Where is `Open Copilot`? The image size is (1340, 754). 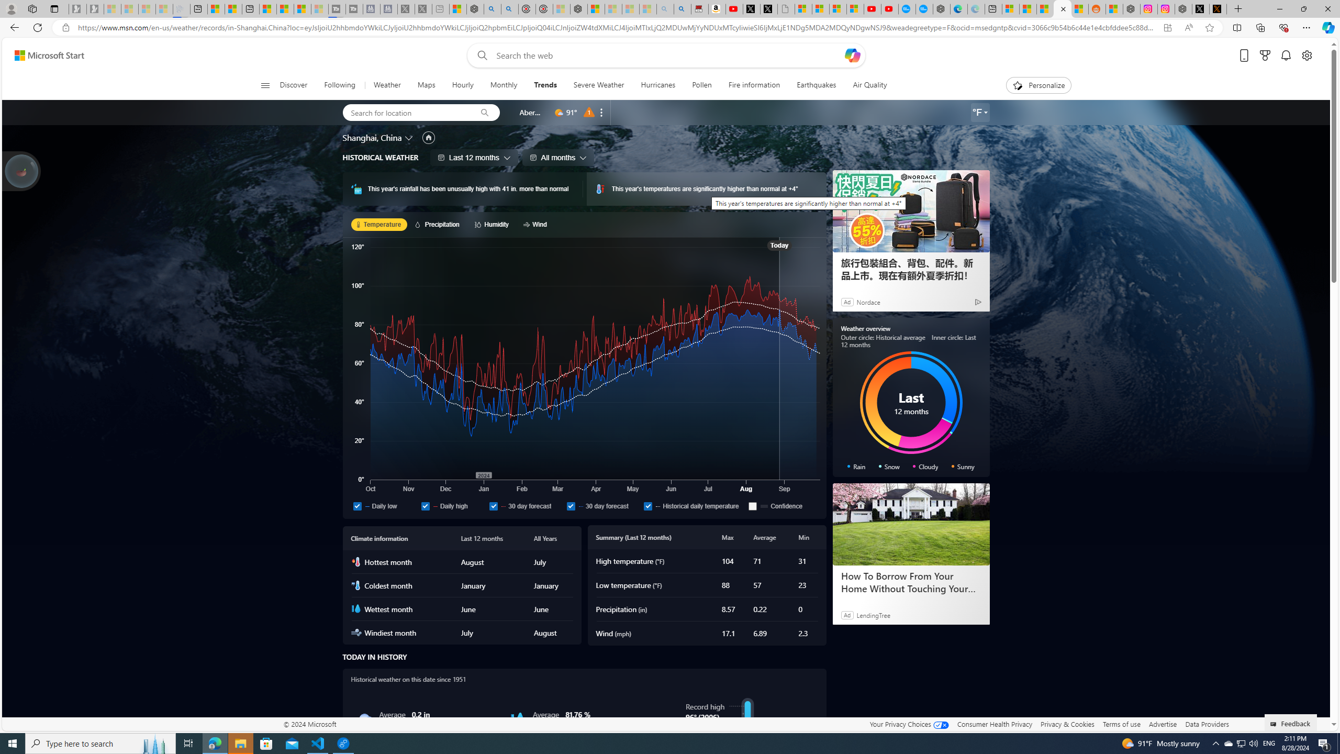
Open Copilot is located at coordinates (853, 56).